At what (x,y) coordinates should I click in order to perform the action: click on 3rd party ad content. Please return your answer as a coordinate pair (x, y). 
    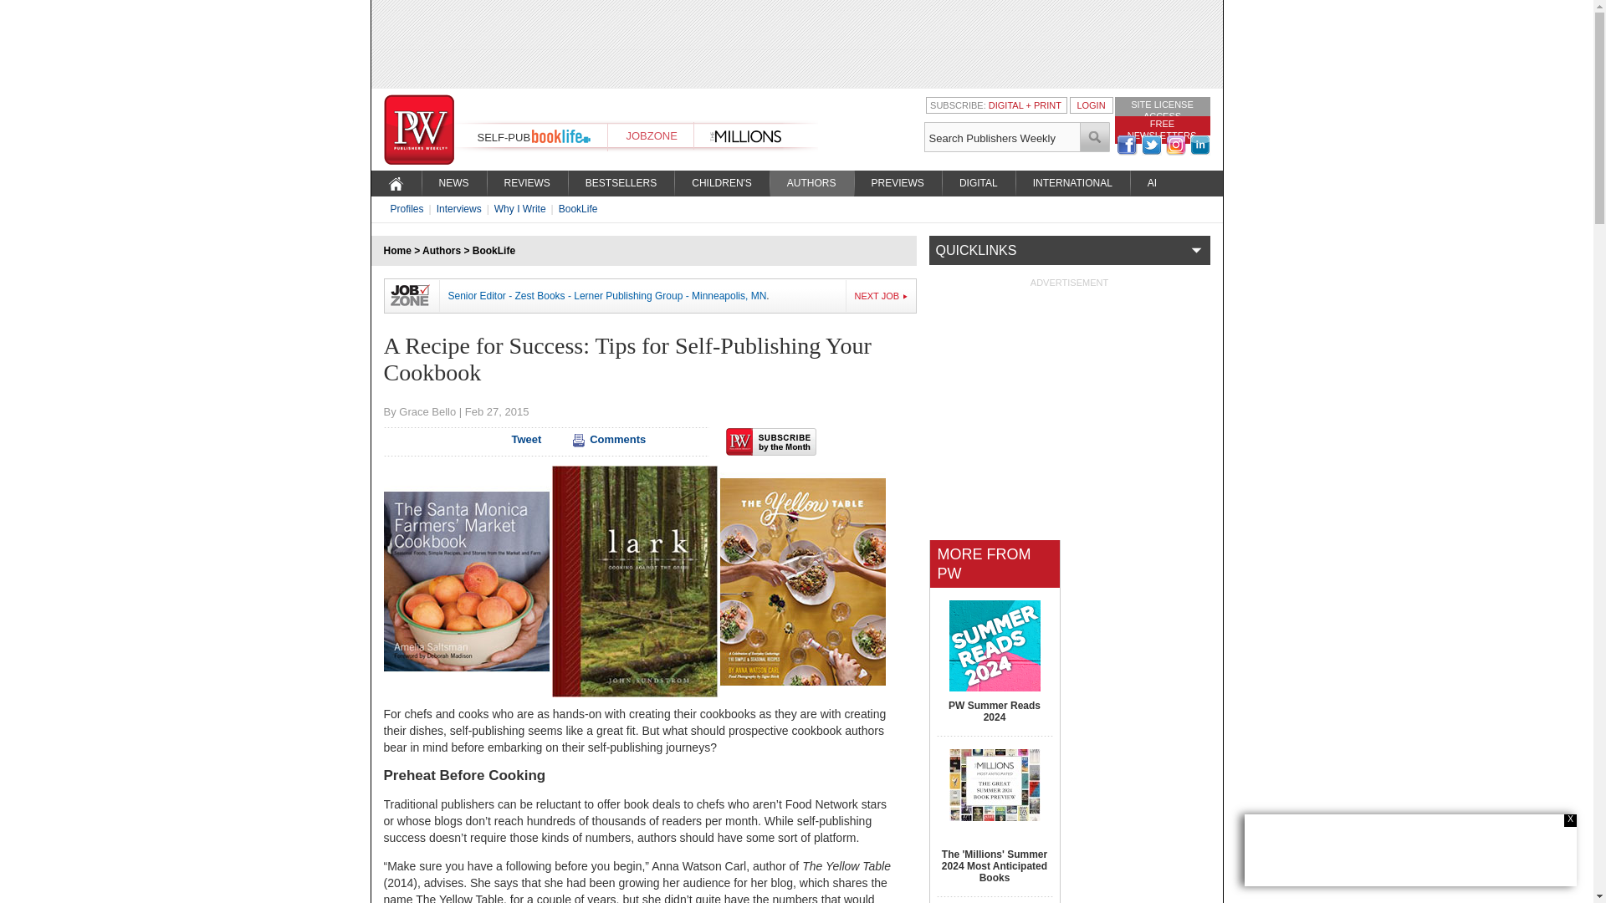
    Looking at the image, I should click on (1410, 849).